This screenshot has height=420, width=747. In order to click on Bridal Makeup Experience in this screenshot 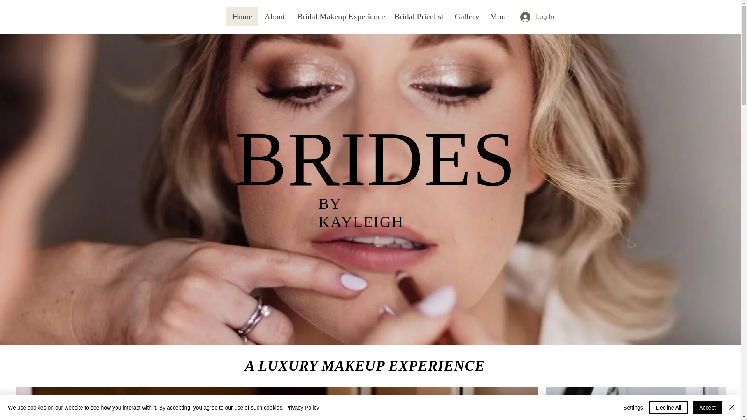, I will do `click(340, 17)`.